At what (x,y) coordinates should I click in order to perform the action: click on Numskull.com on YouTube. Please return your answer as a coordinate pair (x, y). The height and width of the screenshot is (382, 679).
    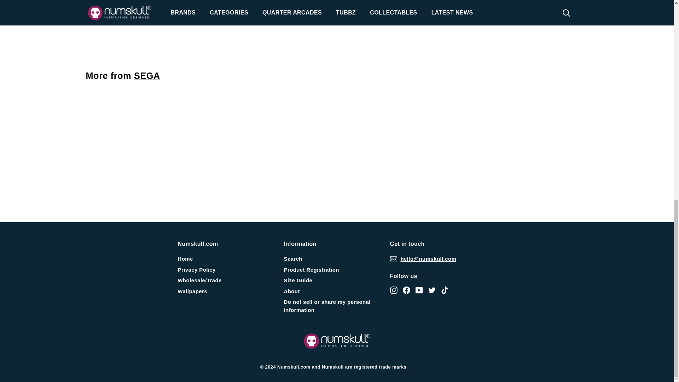
    Looking at the image, I should click on (419, 289).